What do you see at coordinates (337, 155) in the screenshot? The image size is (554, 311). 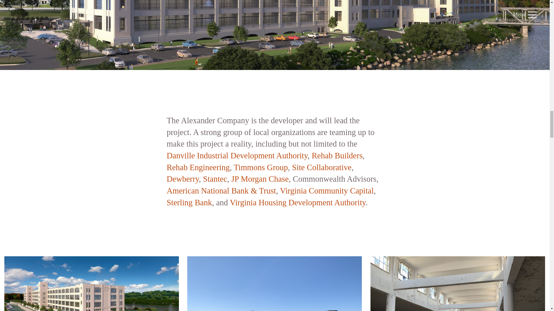 I see `Rehab Builders` at bounding box center [337, 155].